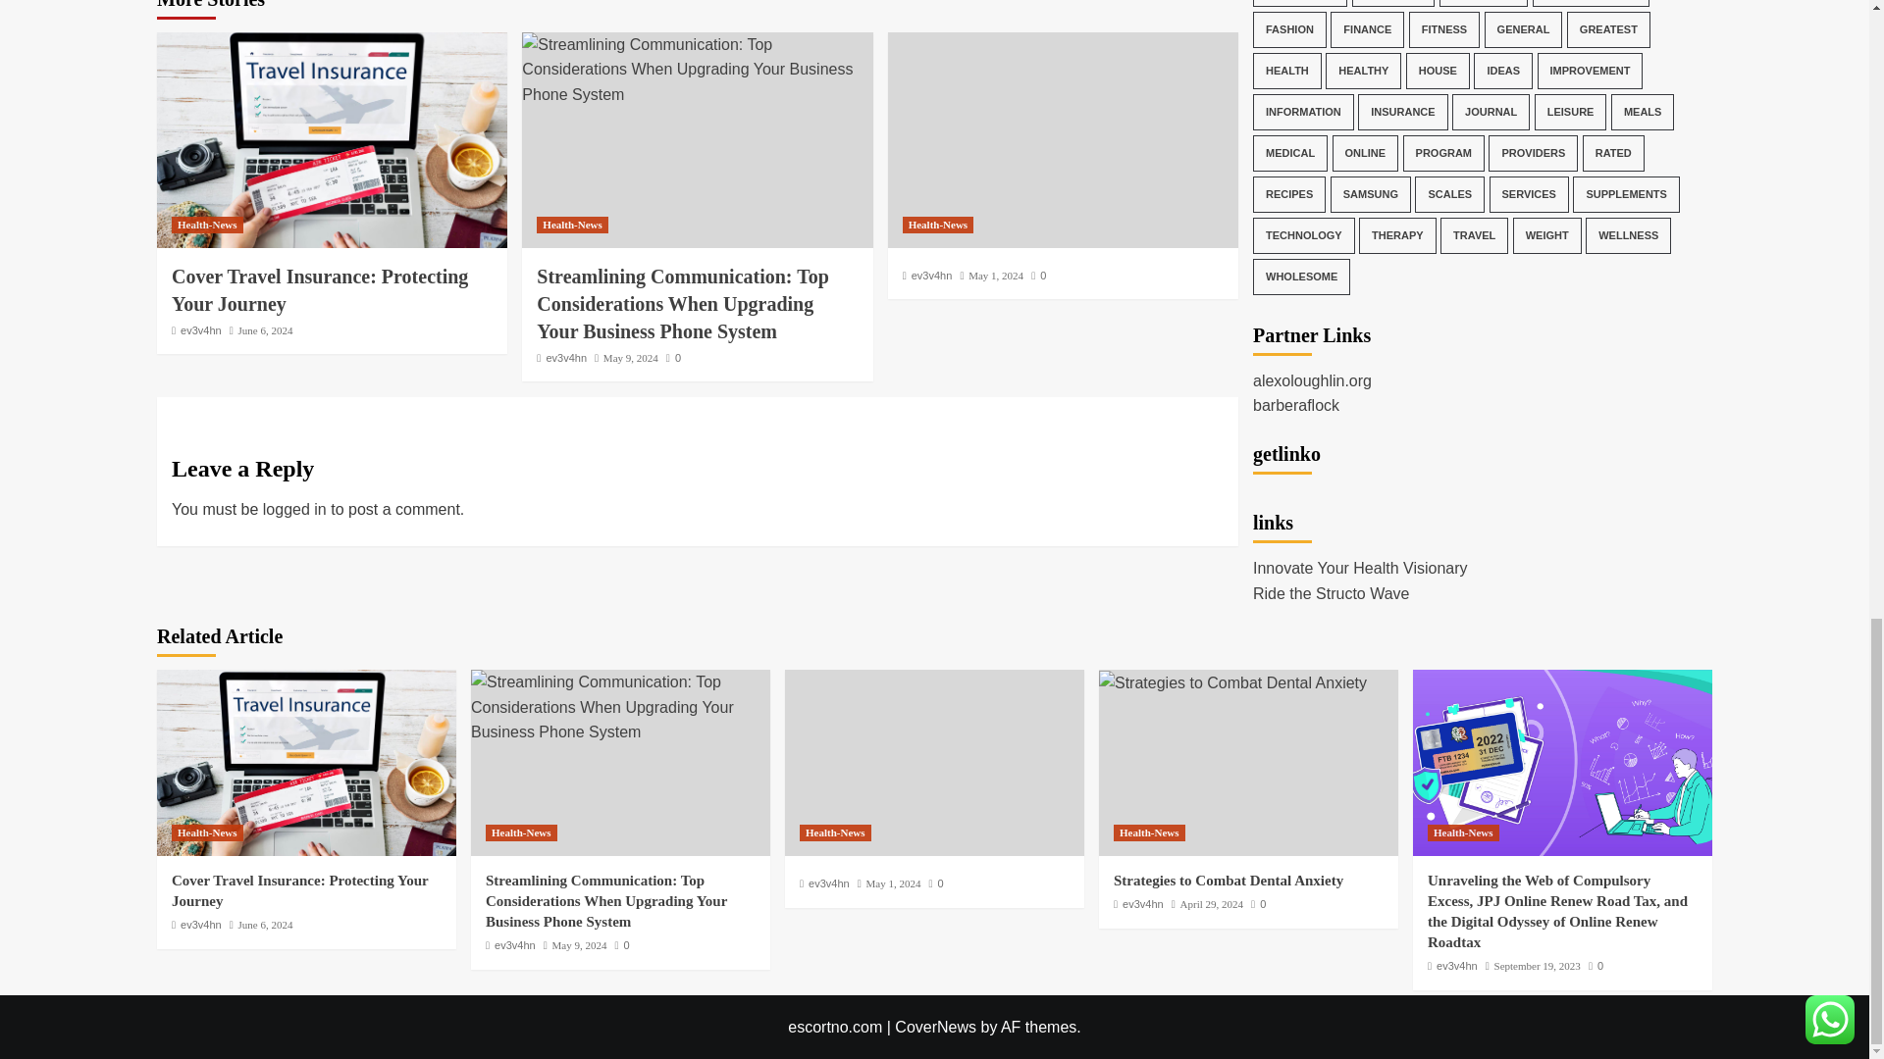 Image resolution: width=1884 pixels, height=1059 pixels. Describe the element at coordinates (673, 357) in the screenshot. I see `0` at that location.